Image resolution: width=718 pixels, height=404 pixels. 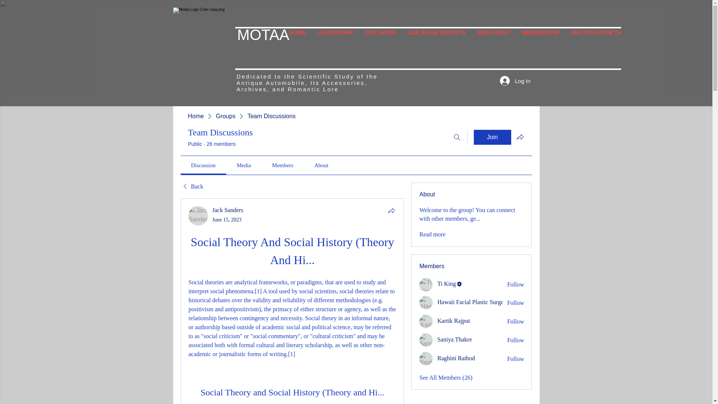 What do you see at coordinates (492, 137) in the screenshot?
I see `Join` at bounding box center [492, 137].